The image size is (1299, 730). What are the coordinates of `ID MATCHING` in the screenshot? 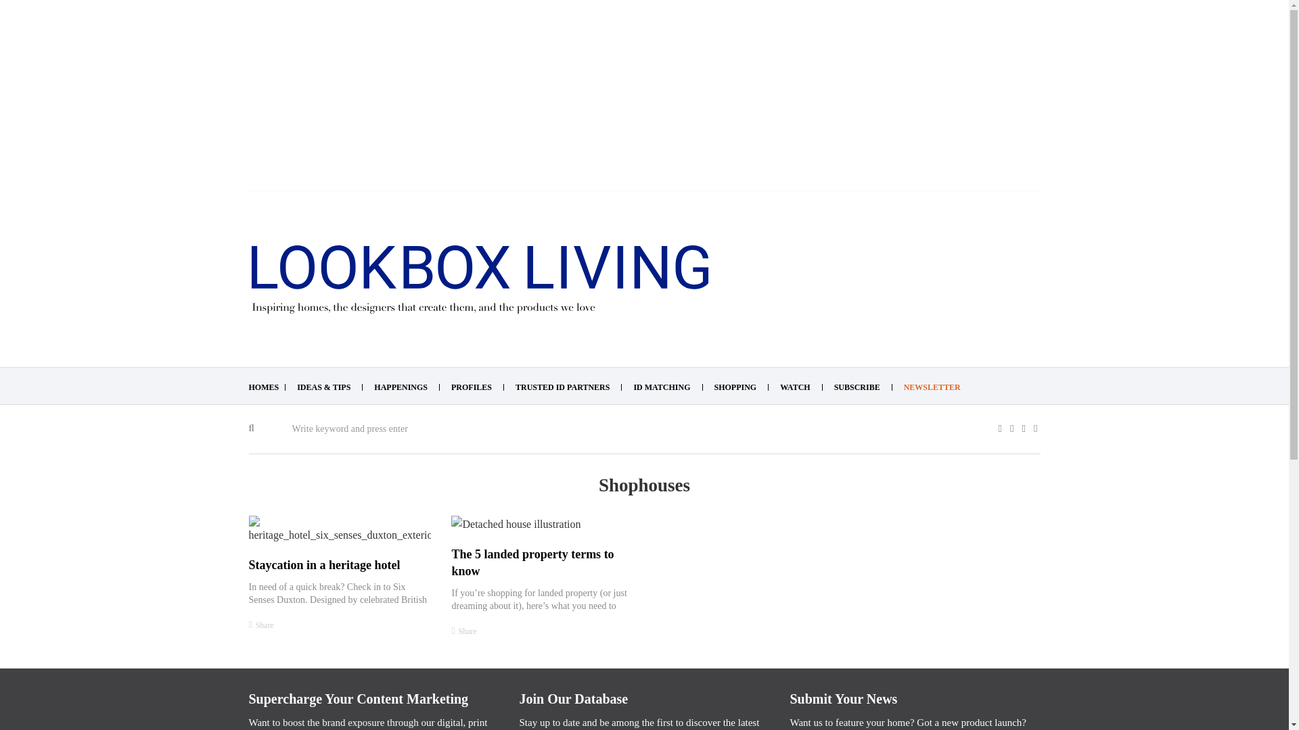 It's located at (662, 387).